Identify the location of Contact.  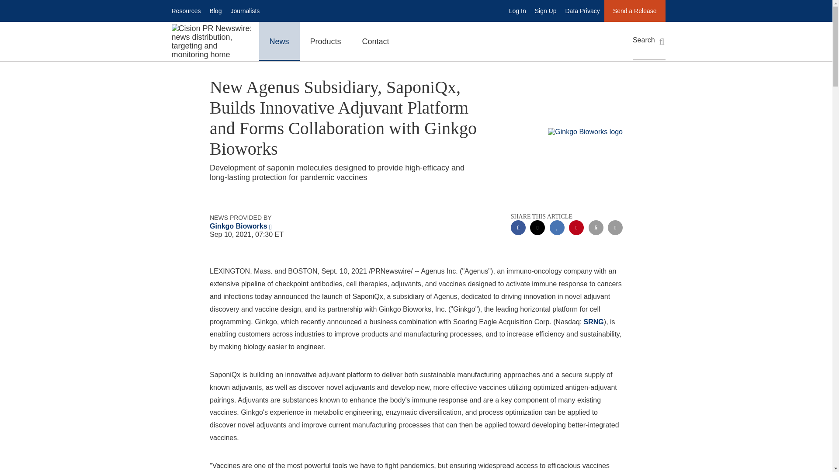
(376, 41).